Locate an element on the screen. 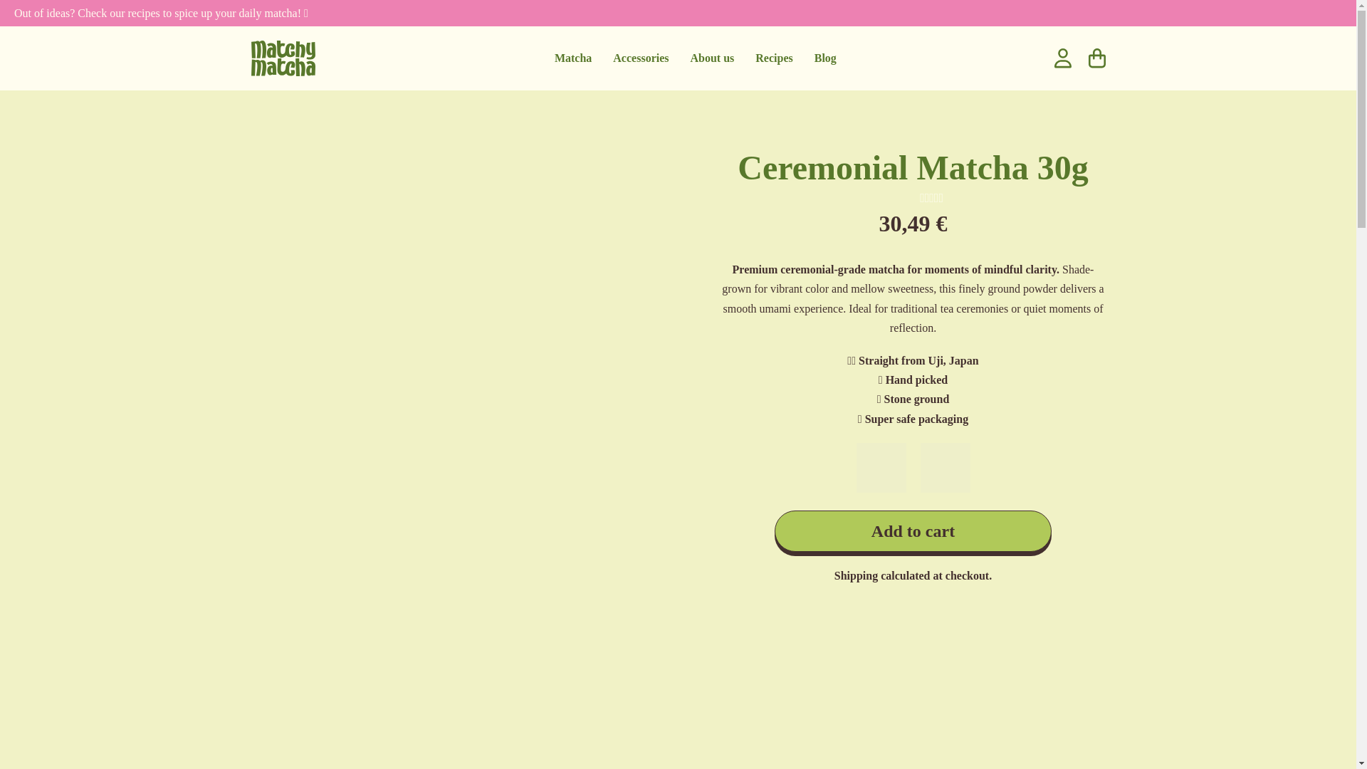 This screenshot has height=769, width=1367. About us is located at coordinates (712, 58).